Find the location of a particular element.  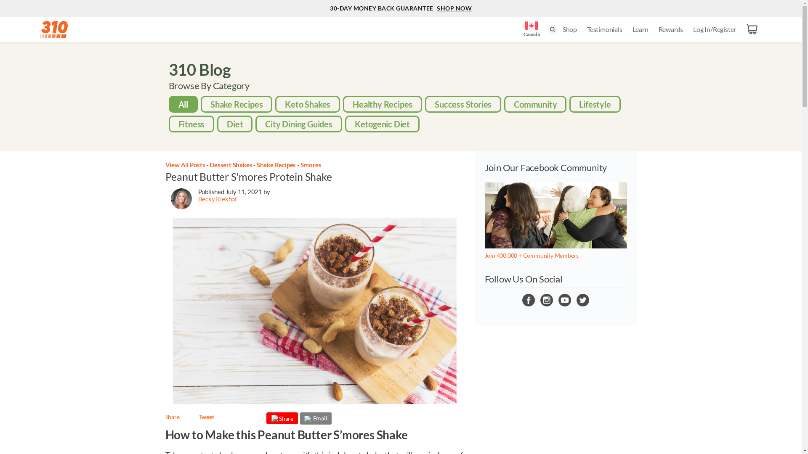

Rewards is located at coordinates (671, 29).